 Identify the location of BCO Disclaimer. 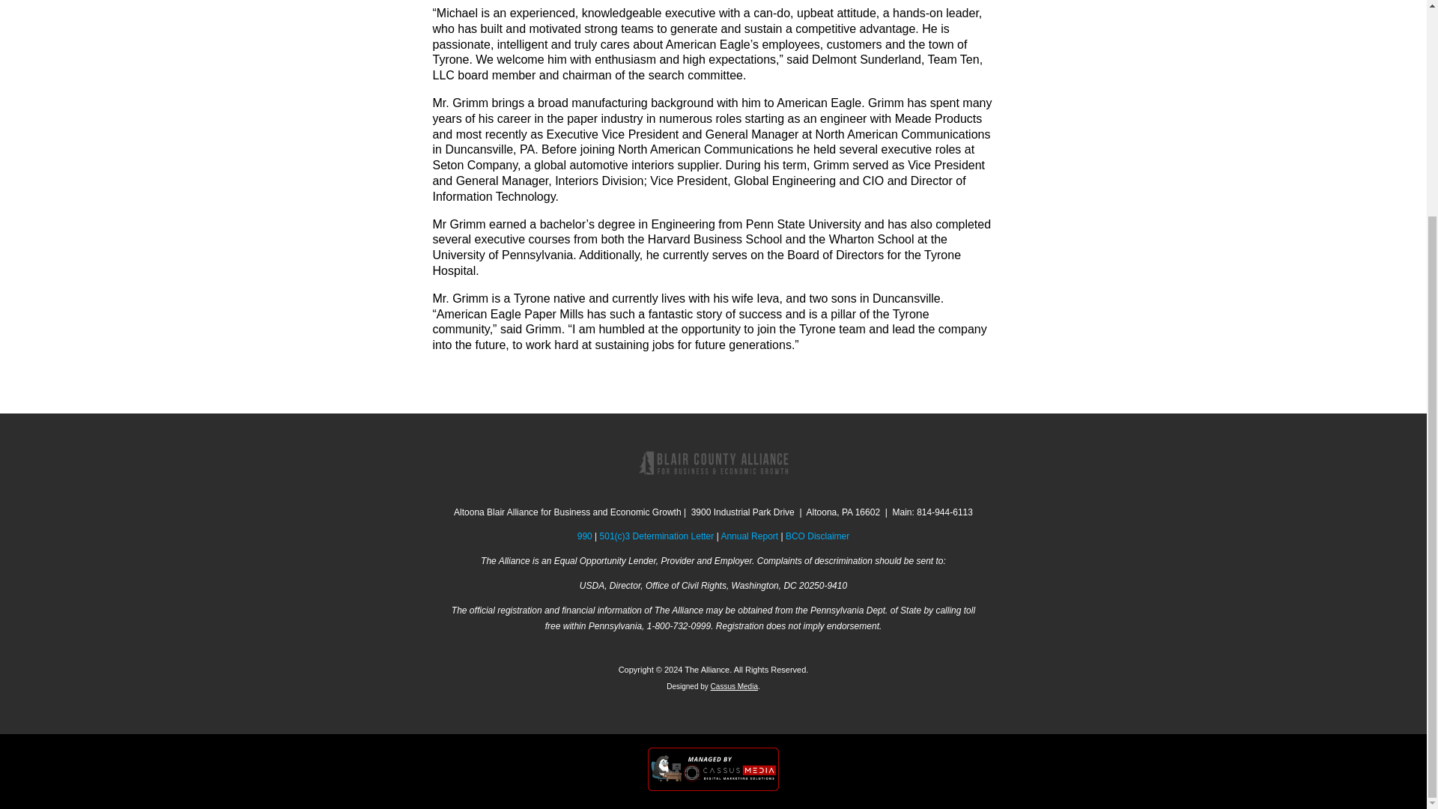
(817, 536).